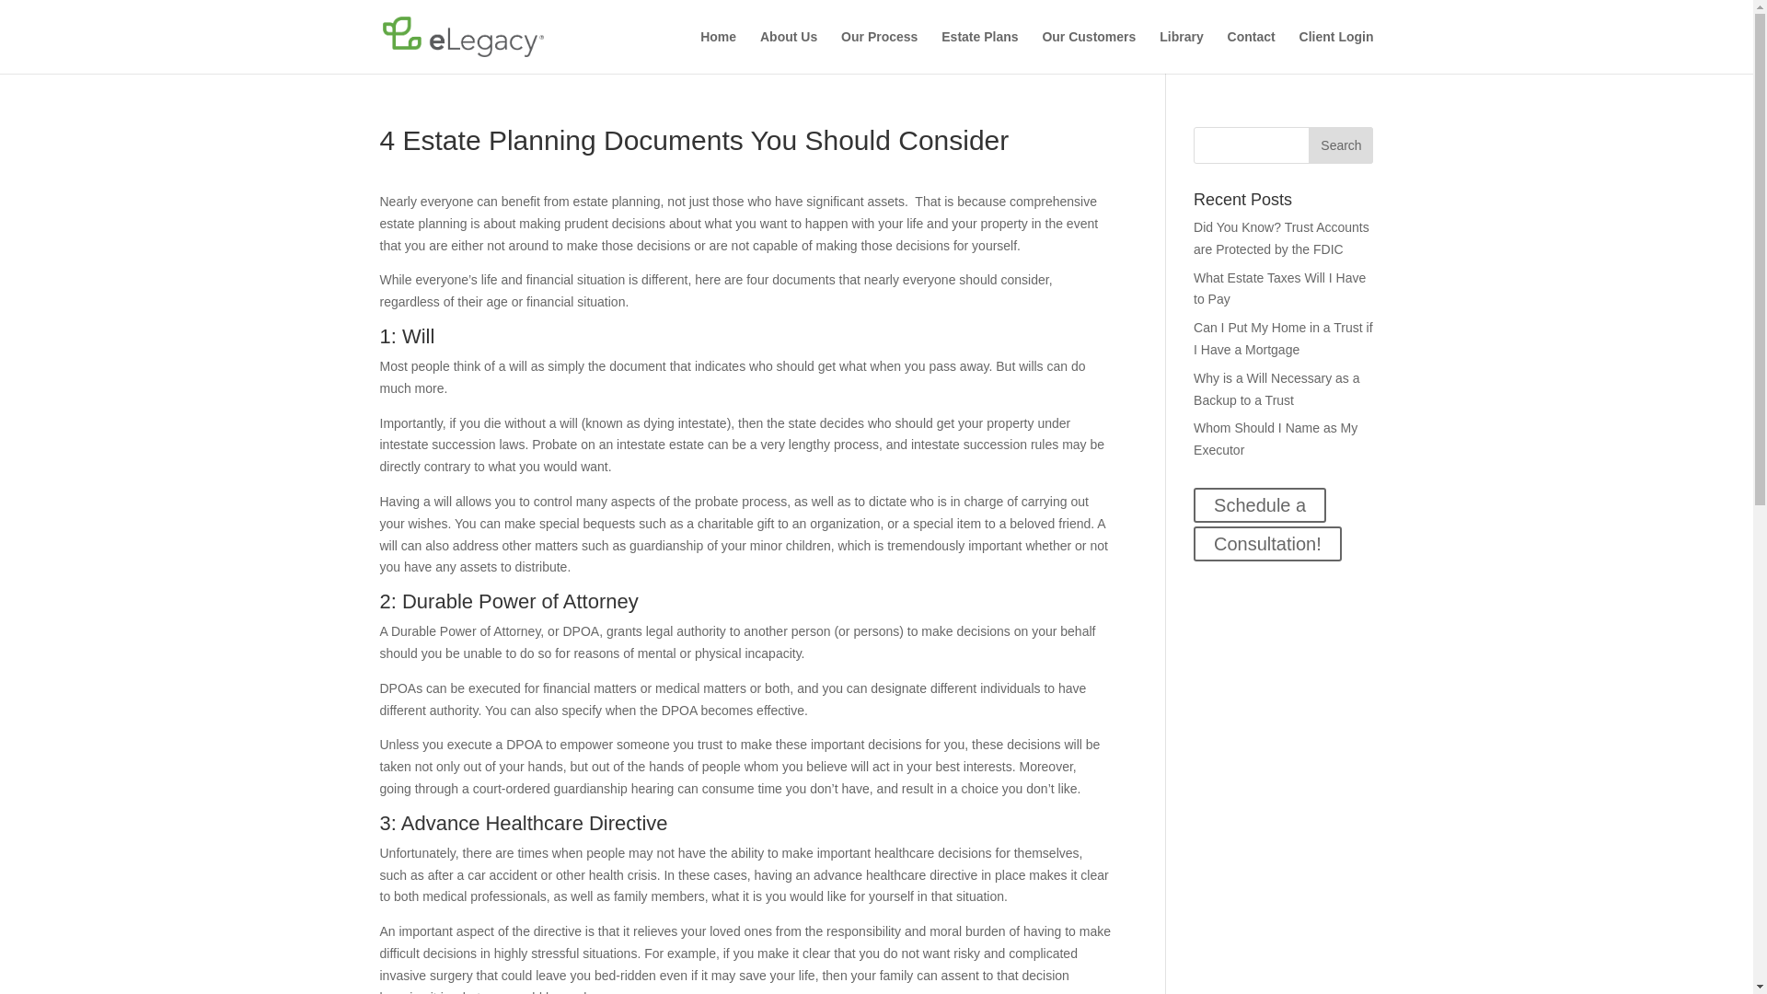 The image size is (1767, 994). What do you see at coordinates (1336, 52) in the screenshot?
I see `Client Login` at bounding box center [1336, 52].